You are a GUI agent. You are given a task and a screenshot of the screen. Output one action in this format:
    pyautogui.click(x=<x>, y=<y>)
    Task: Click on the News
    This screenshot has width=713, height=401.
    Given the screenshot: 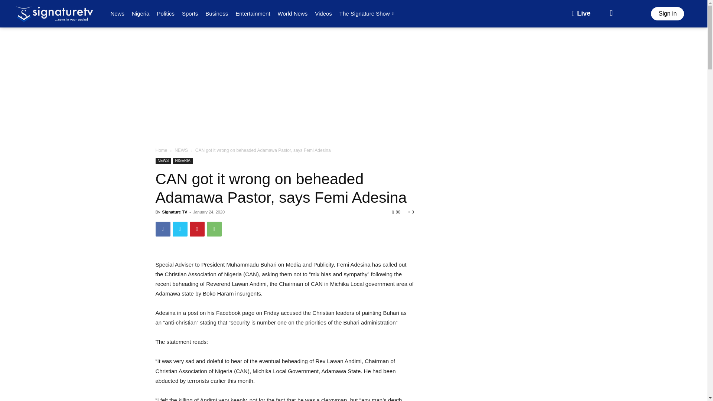 What is the action you would take?
    pyautogui.click(x=117, y=13)
    